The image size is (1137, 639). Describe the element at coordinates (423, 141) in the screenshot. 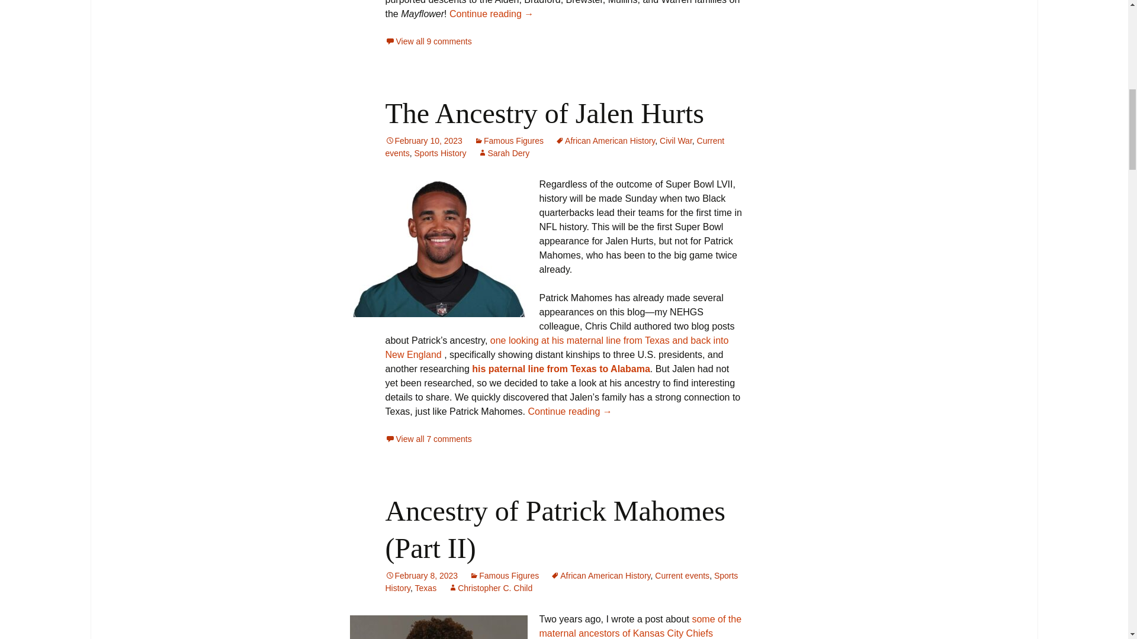

I see `Permalink to The Ancestry of Jalen Hurts` at that location.